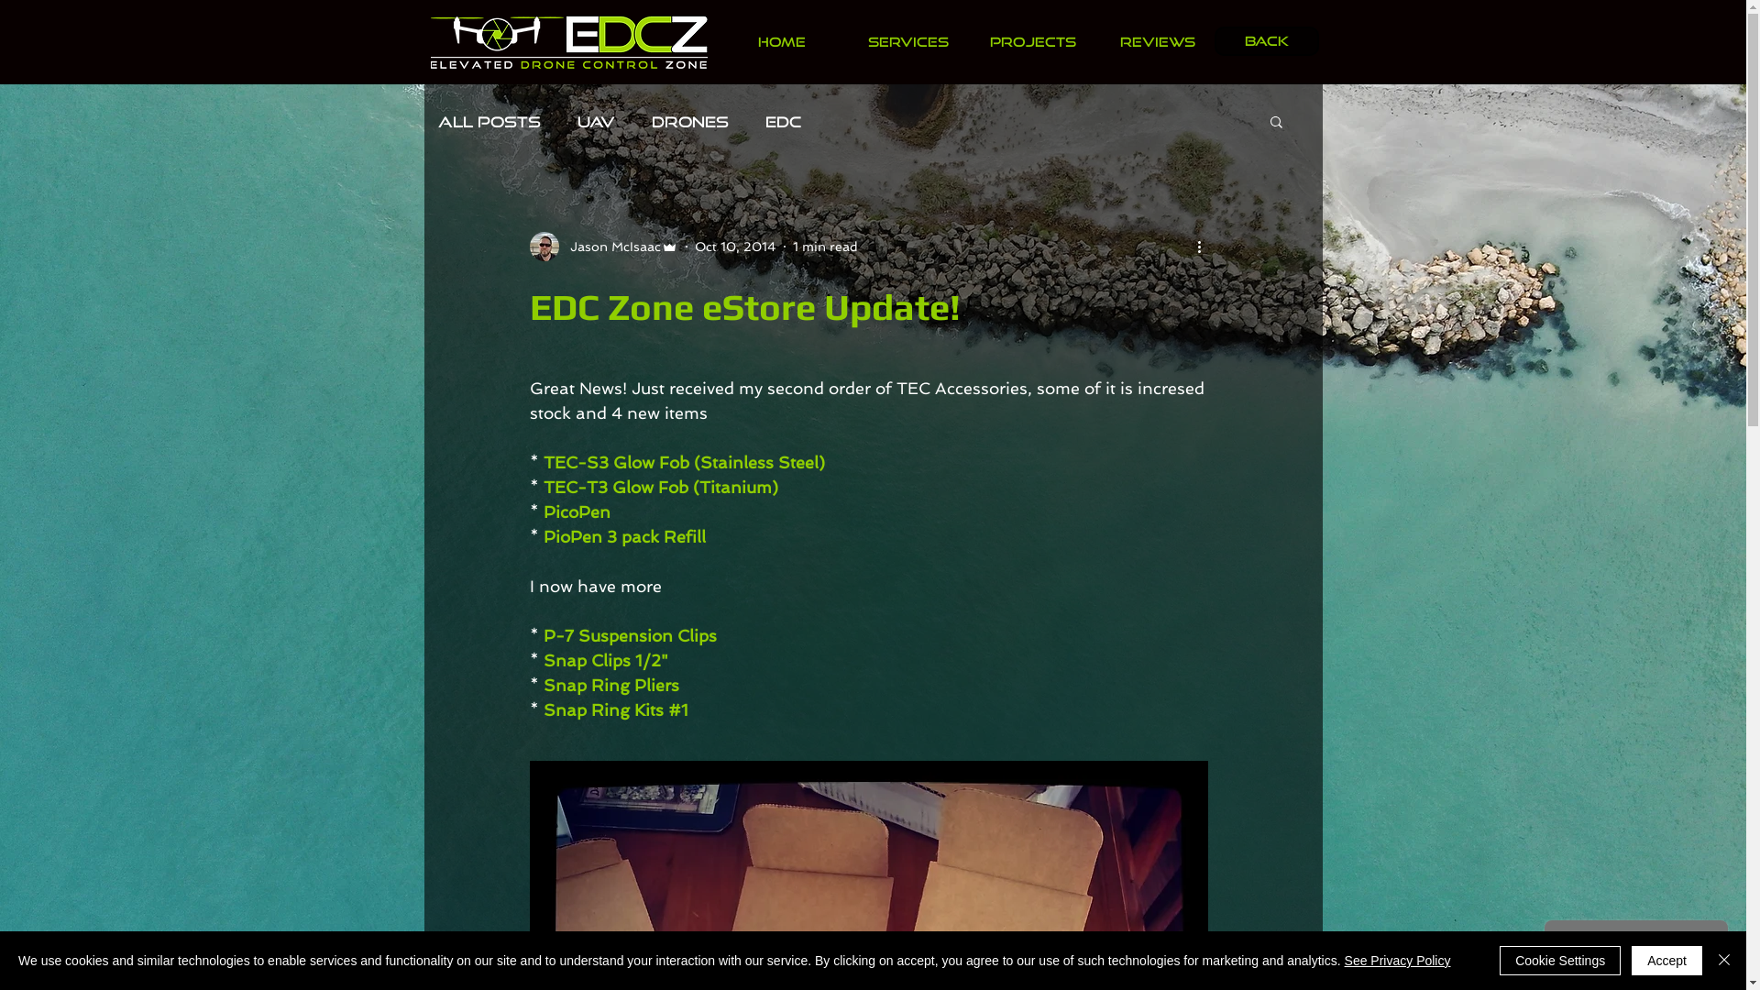 This screenshot has width=1760, height=990. What do you see at coordinates (604, 247) in the screenshot?
I see `Jason McIsaac` at bounding box center [604, 247].